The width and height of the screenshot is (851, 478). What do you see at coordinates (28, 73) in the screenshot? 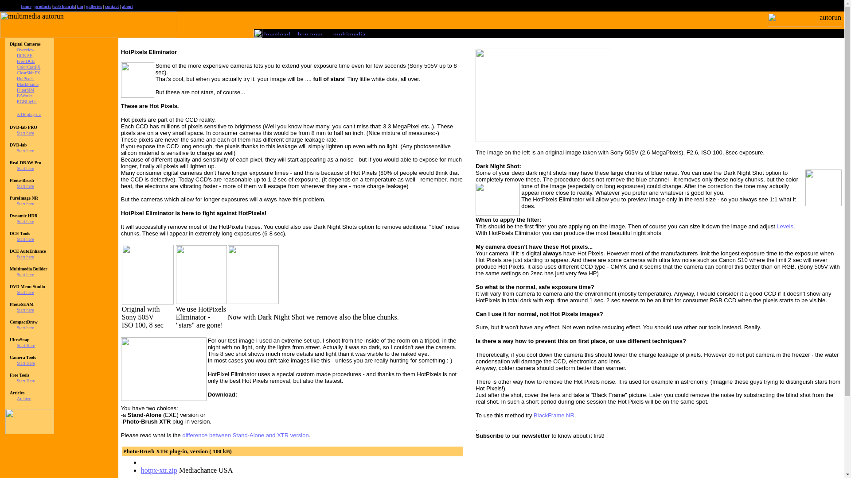
I see `ClearSkinFX` at bounding box center [28, 73].